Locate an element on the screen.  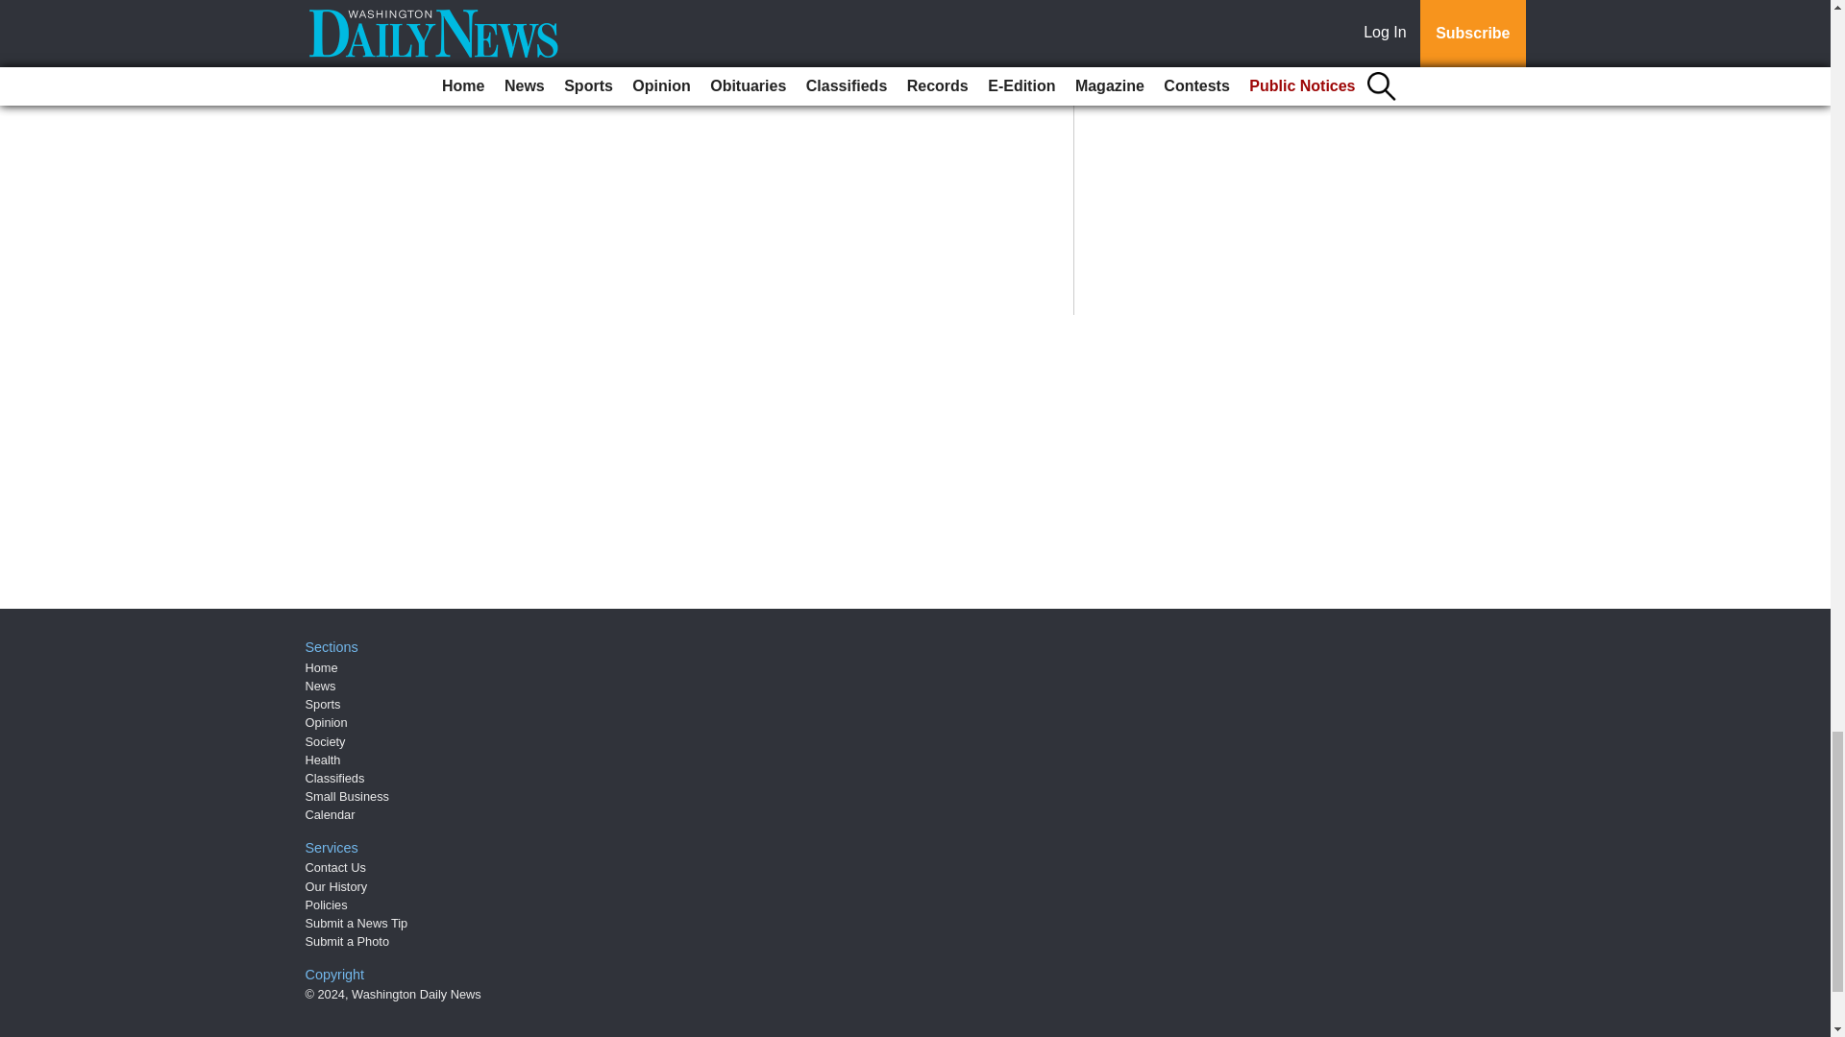
News is located at coordinates (321, 686).